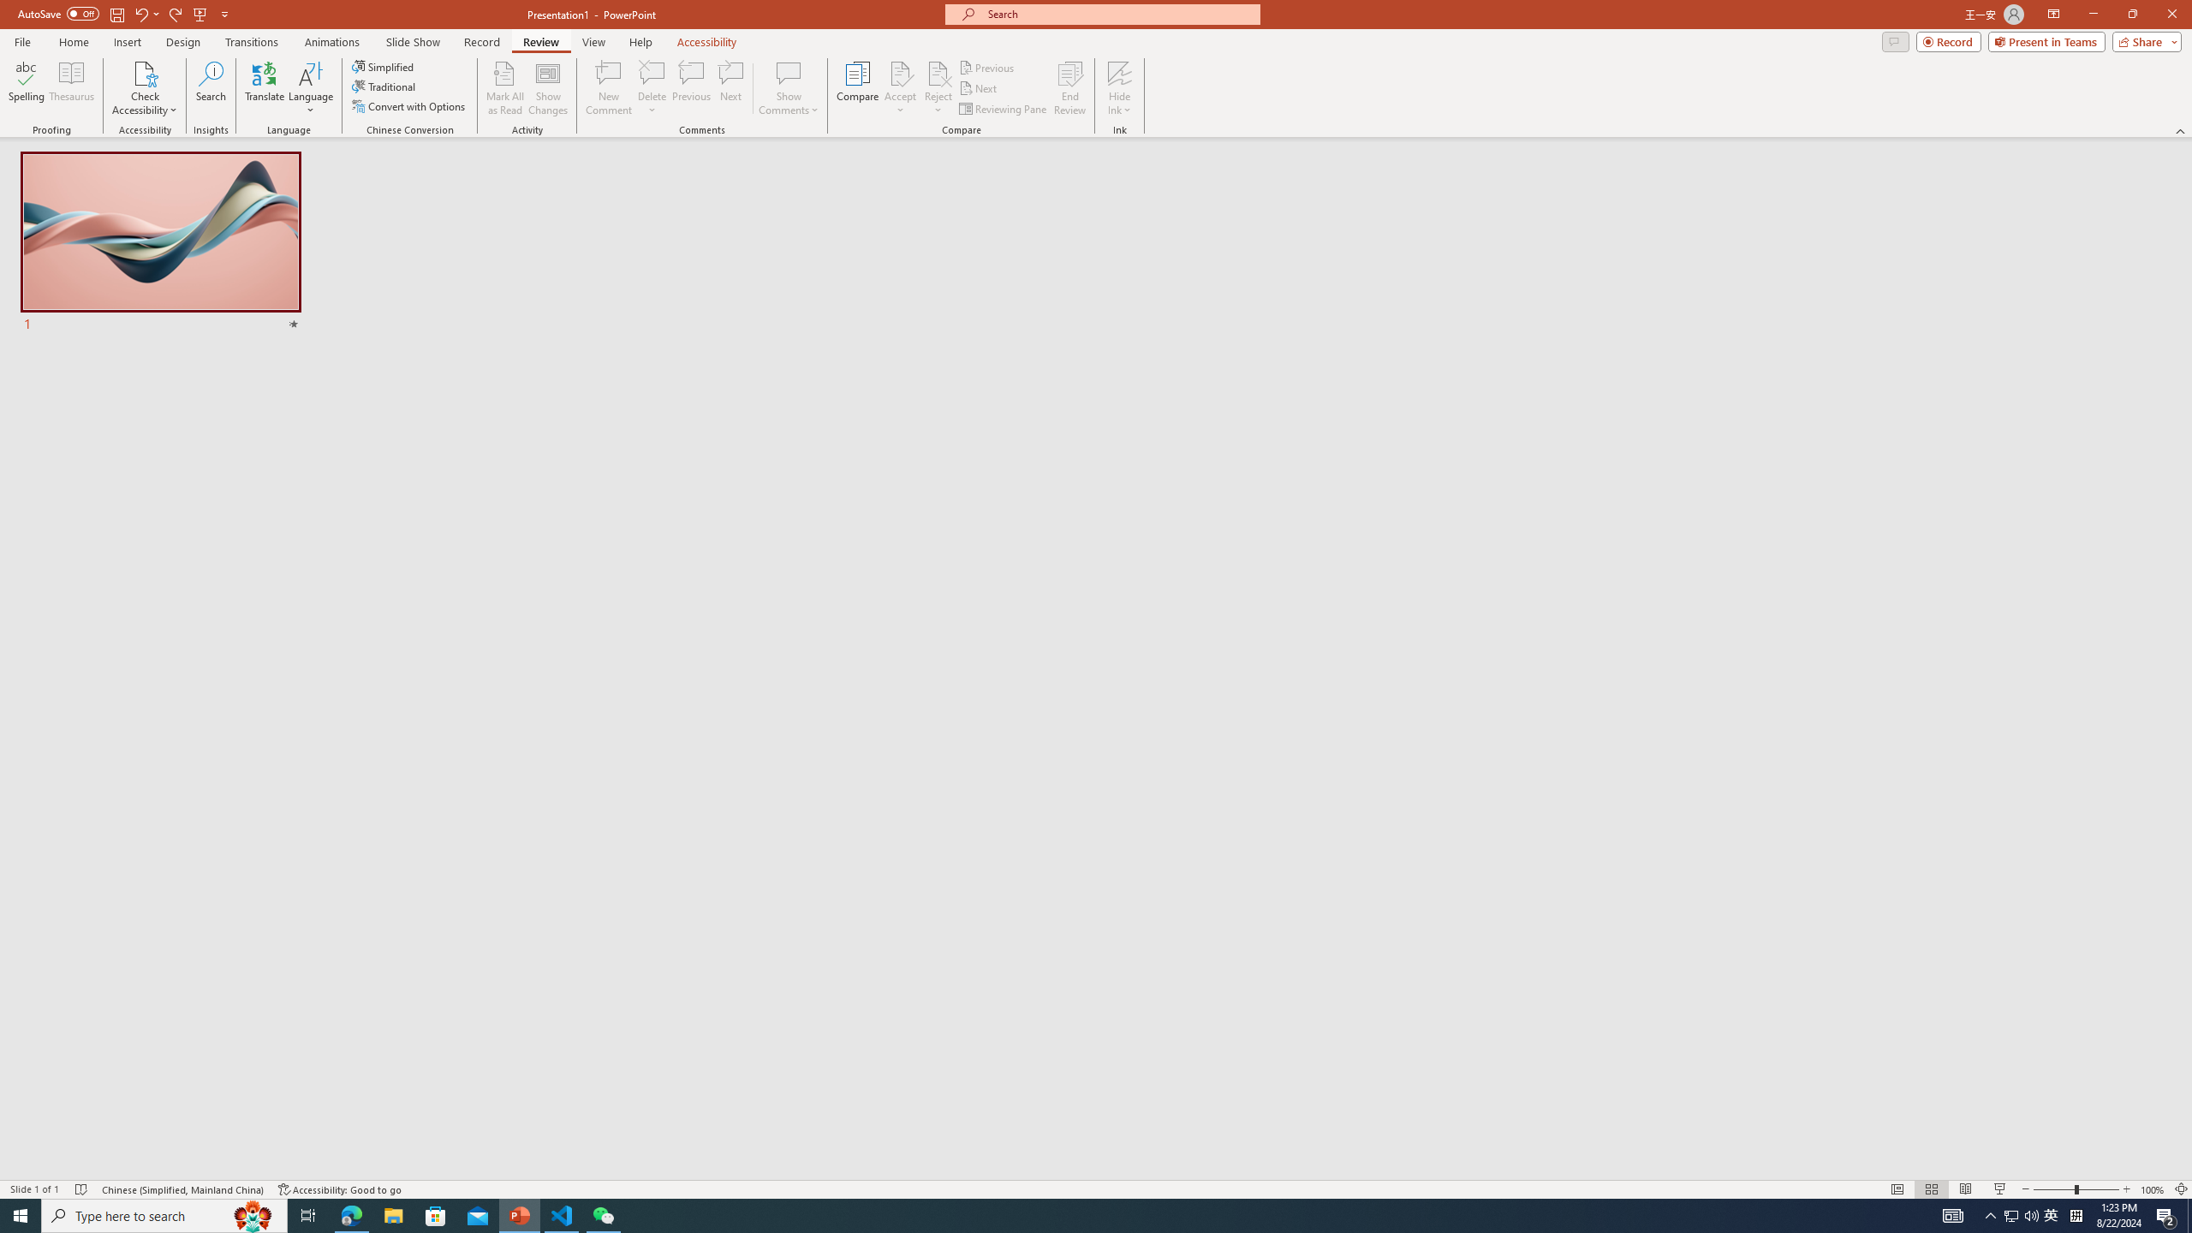 This screenshot has width=2192, height=1233. I want to click on Reject Change, so click(938, 73).